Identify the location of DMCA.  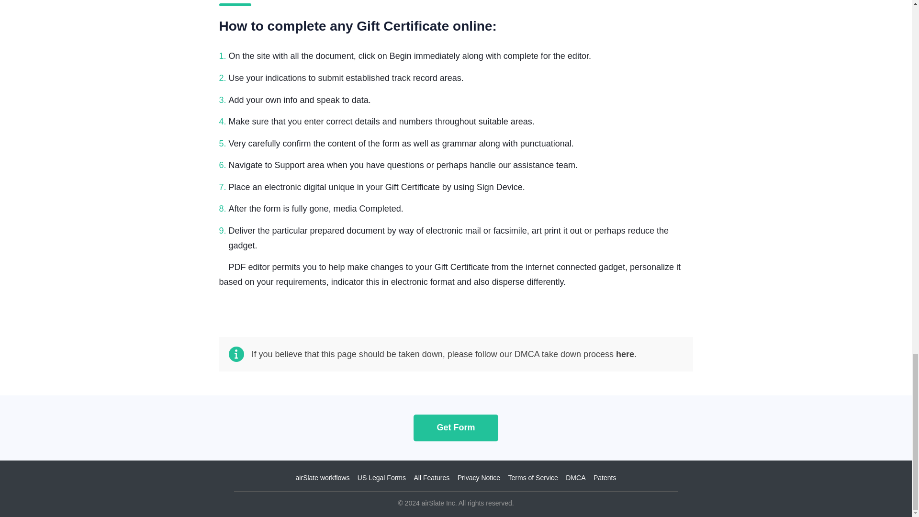
(575, 478).